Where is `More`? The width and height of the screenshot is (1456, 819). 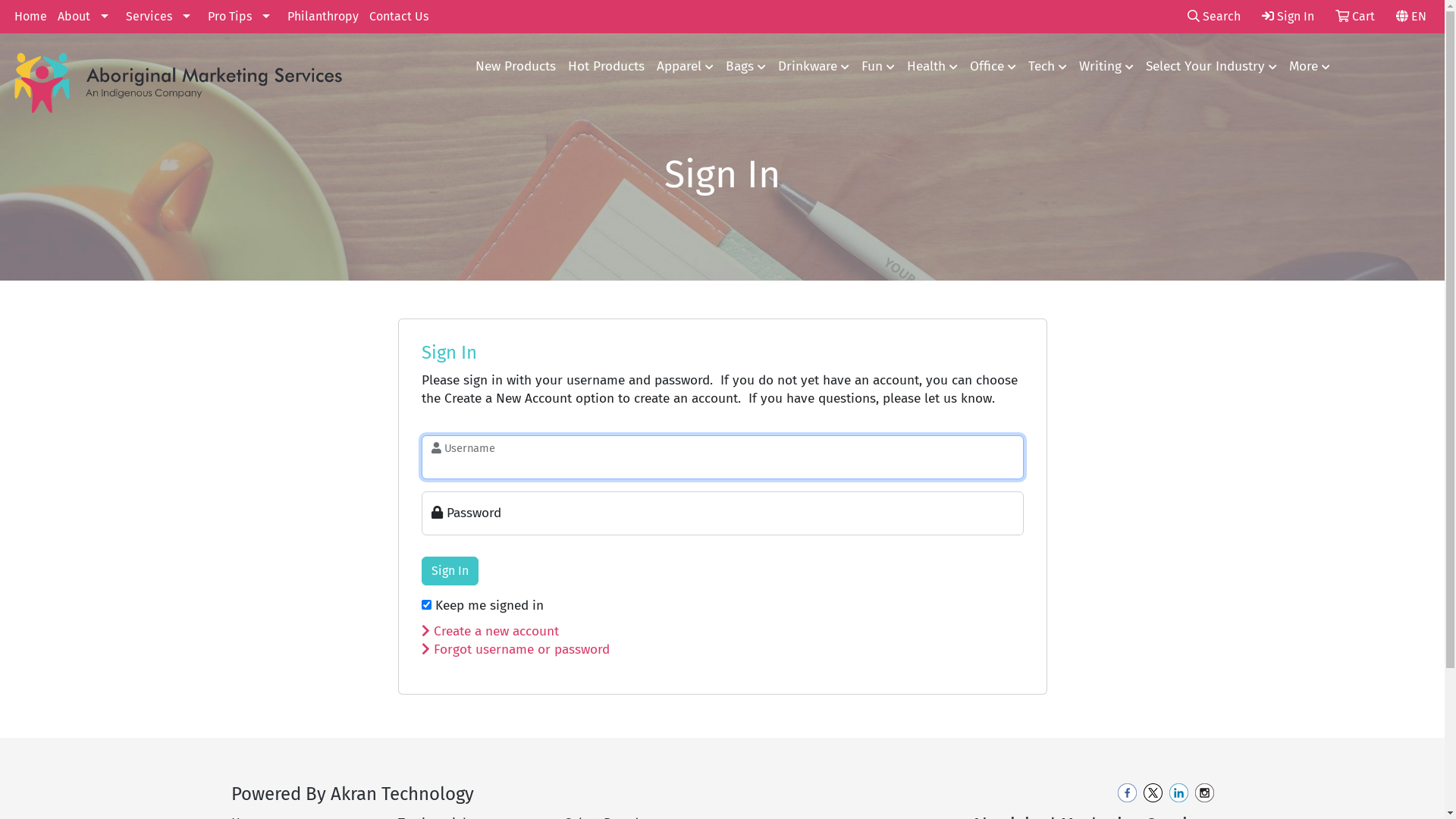
More is located at coordinates (1310, 67).